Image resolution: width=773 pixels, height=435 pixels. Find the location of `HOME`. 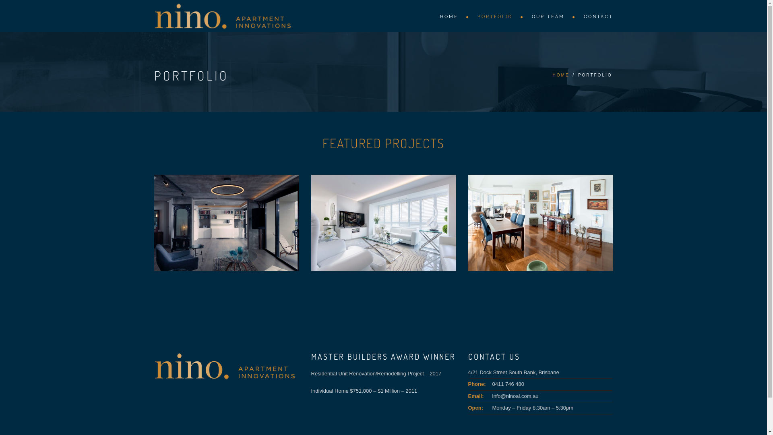

HOME is located at coordinates (450, 16).